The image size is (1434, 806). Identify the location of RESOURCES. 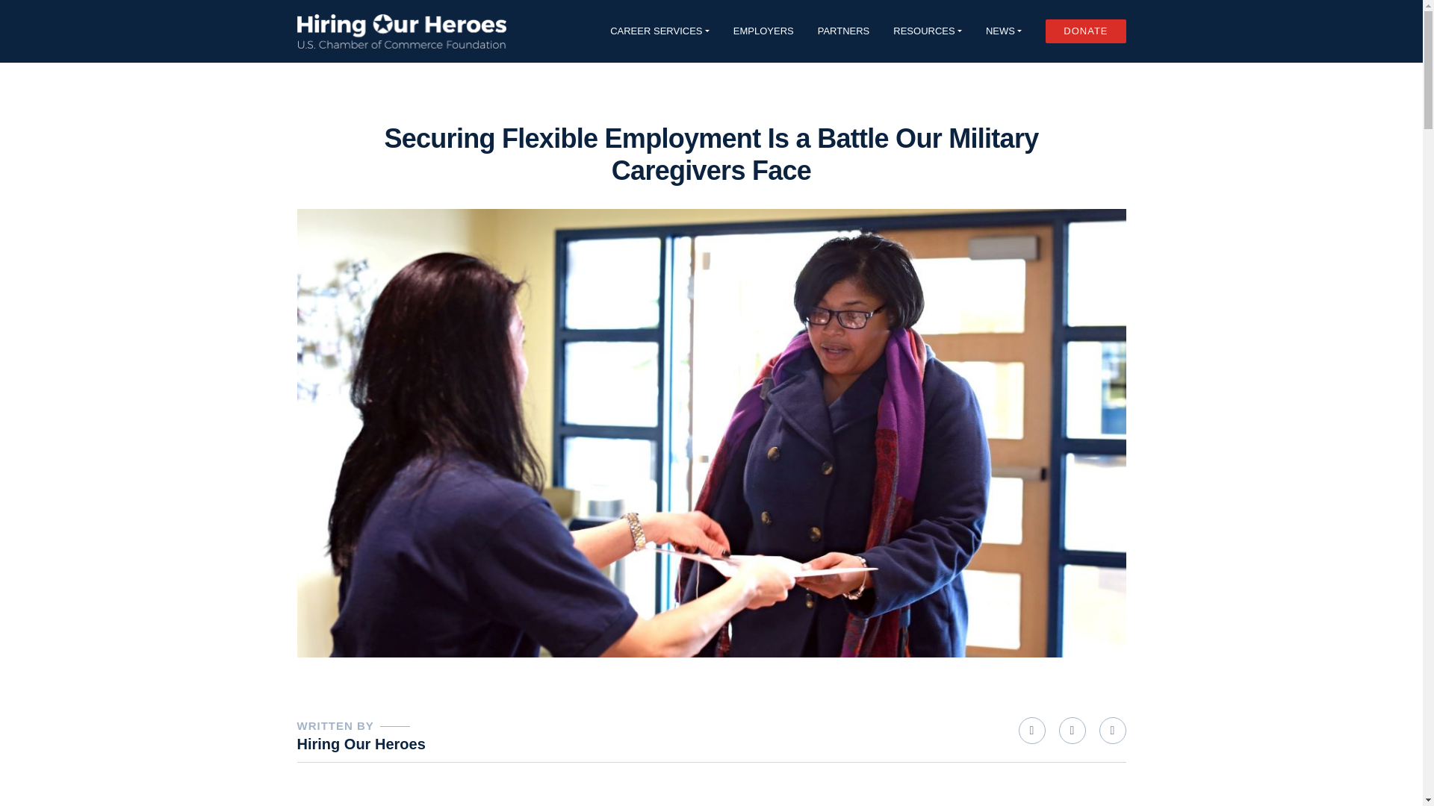
(928, 31).